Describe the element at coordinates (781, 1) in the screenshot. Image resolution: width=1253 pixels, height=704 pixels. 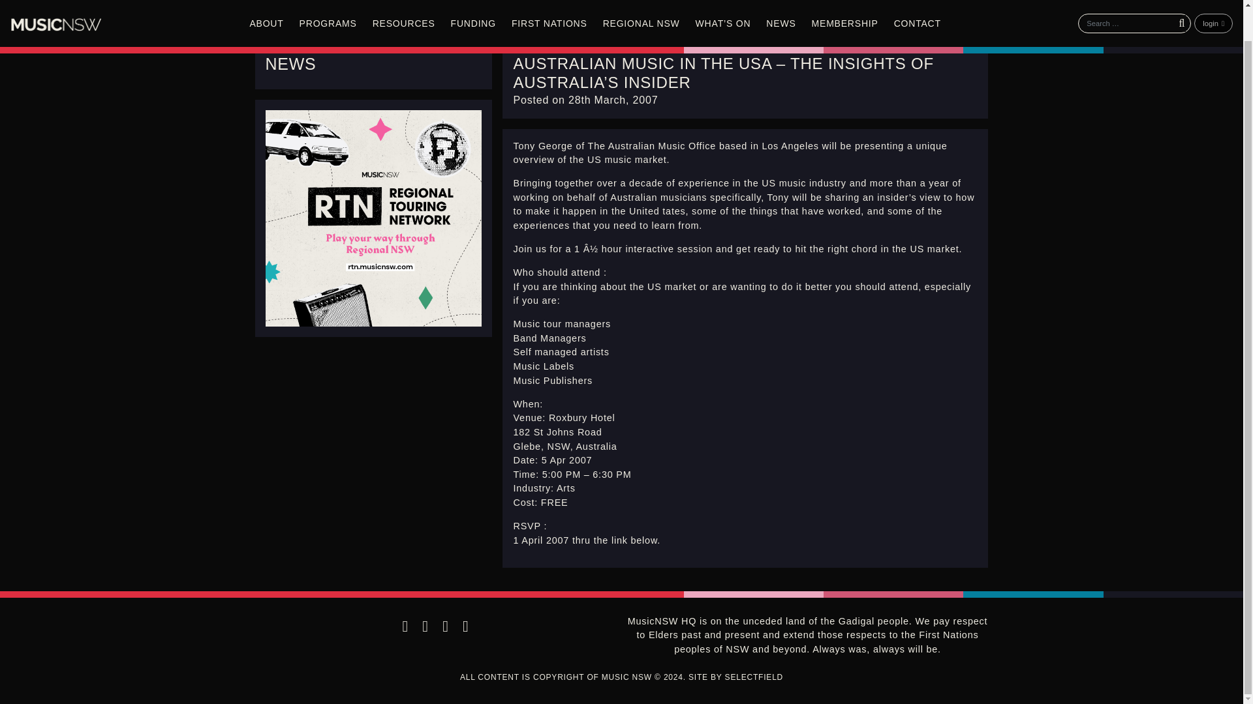
I see `NEWS` at that location.